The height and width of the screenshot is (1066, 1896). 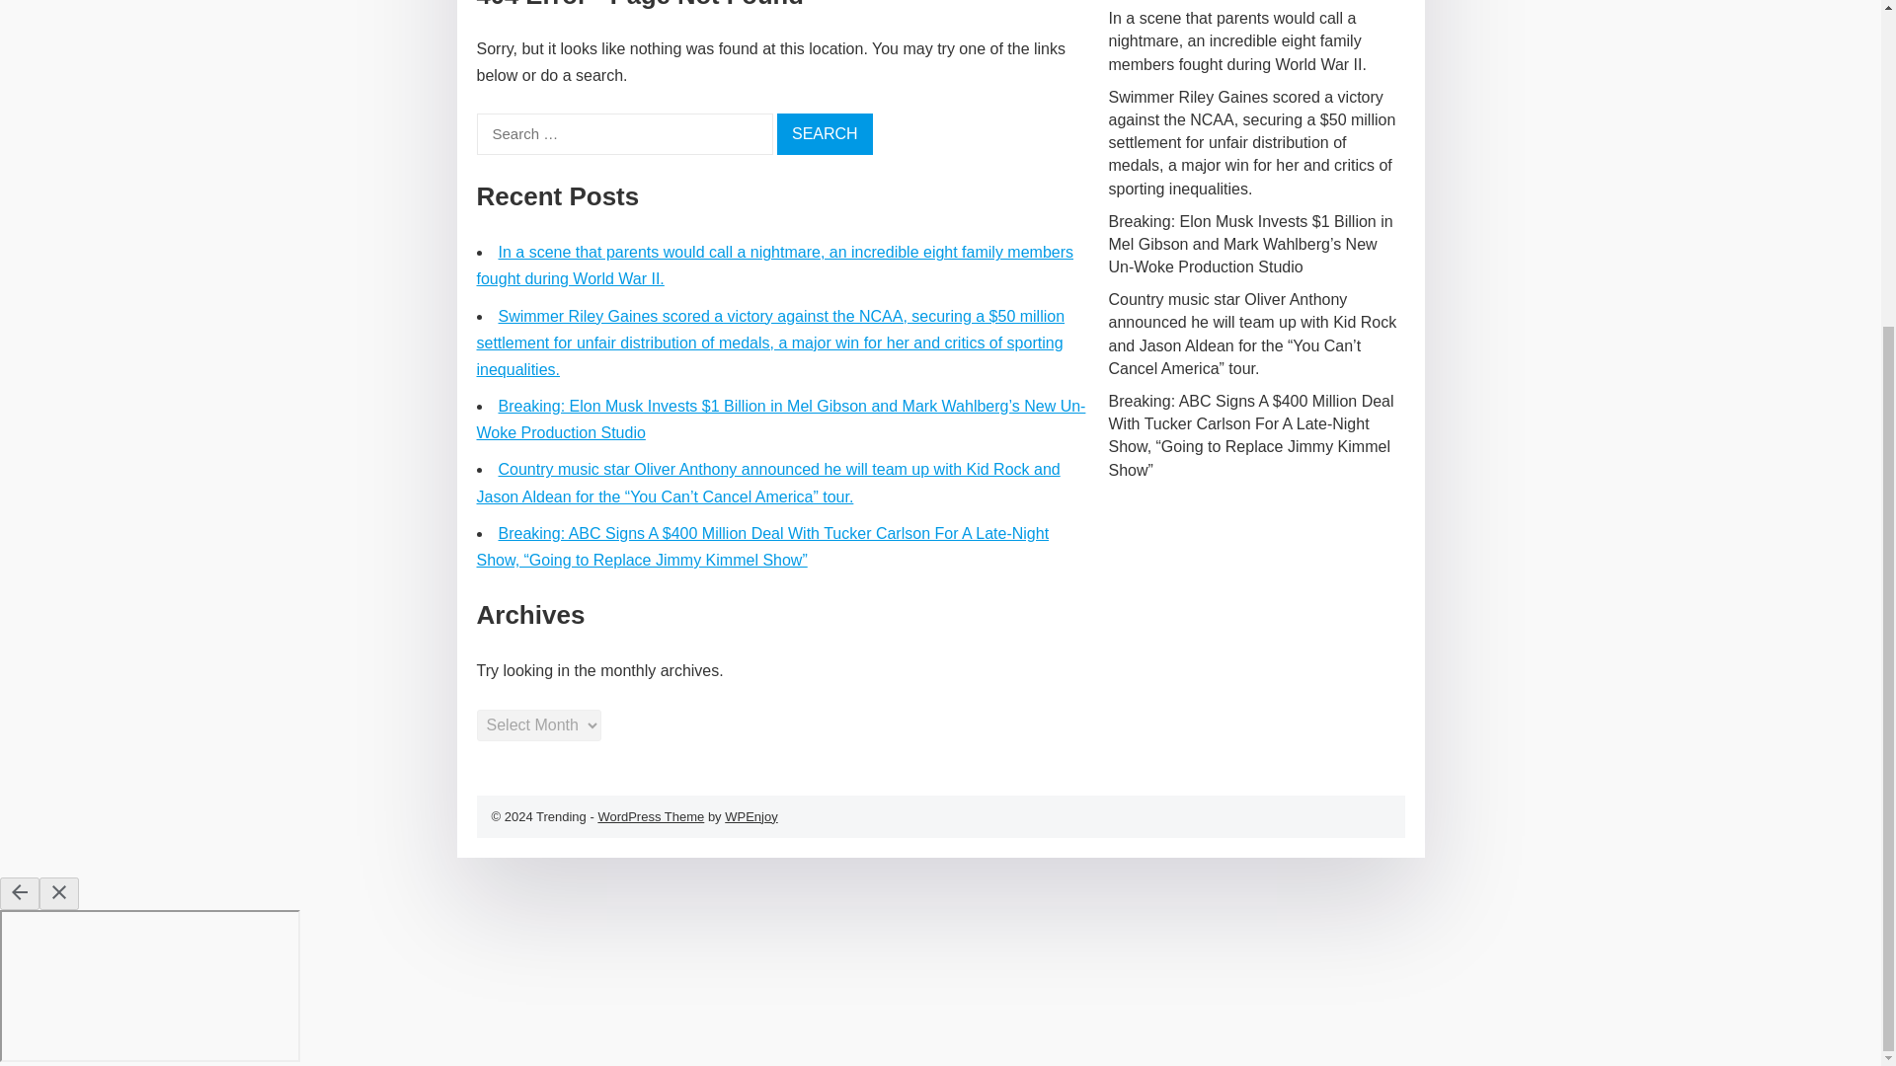 What do you see at coordinates (750, 815) in the screenshot?
I see `WPEnjoy` at bounding box center [750, 815].